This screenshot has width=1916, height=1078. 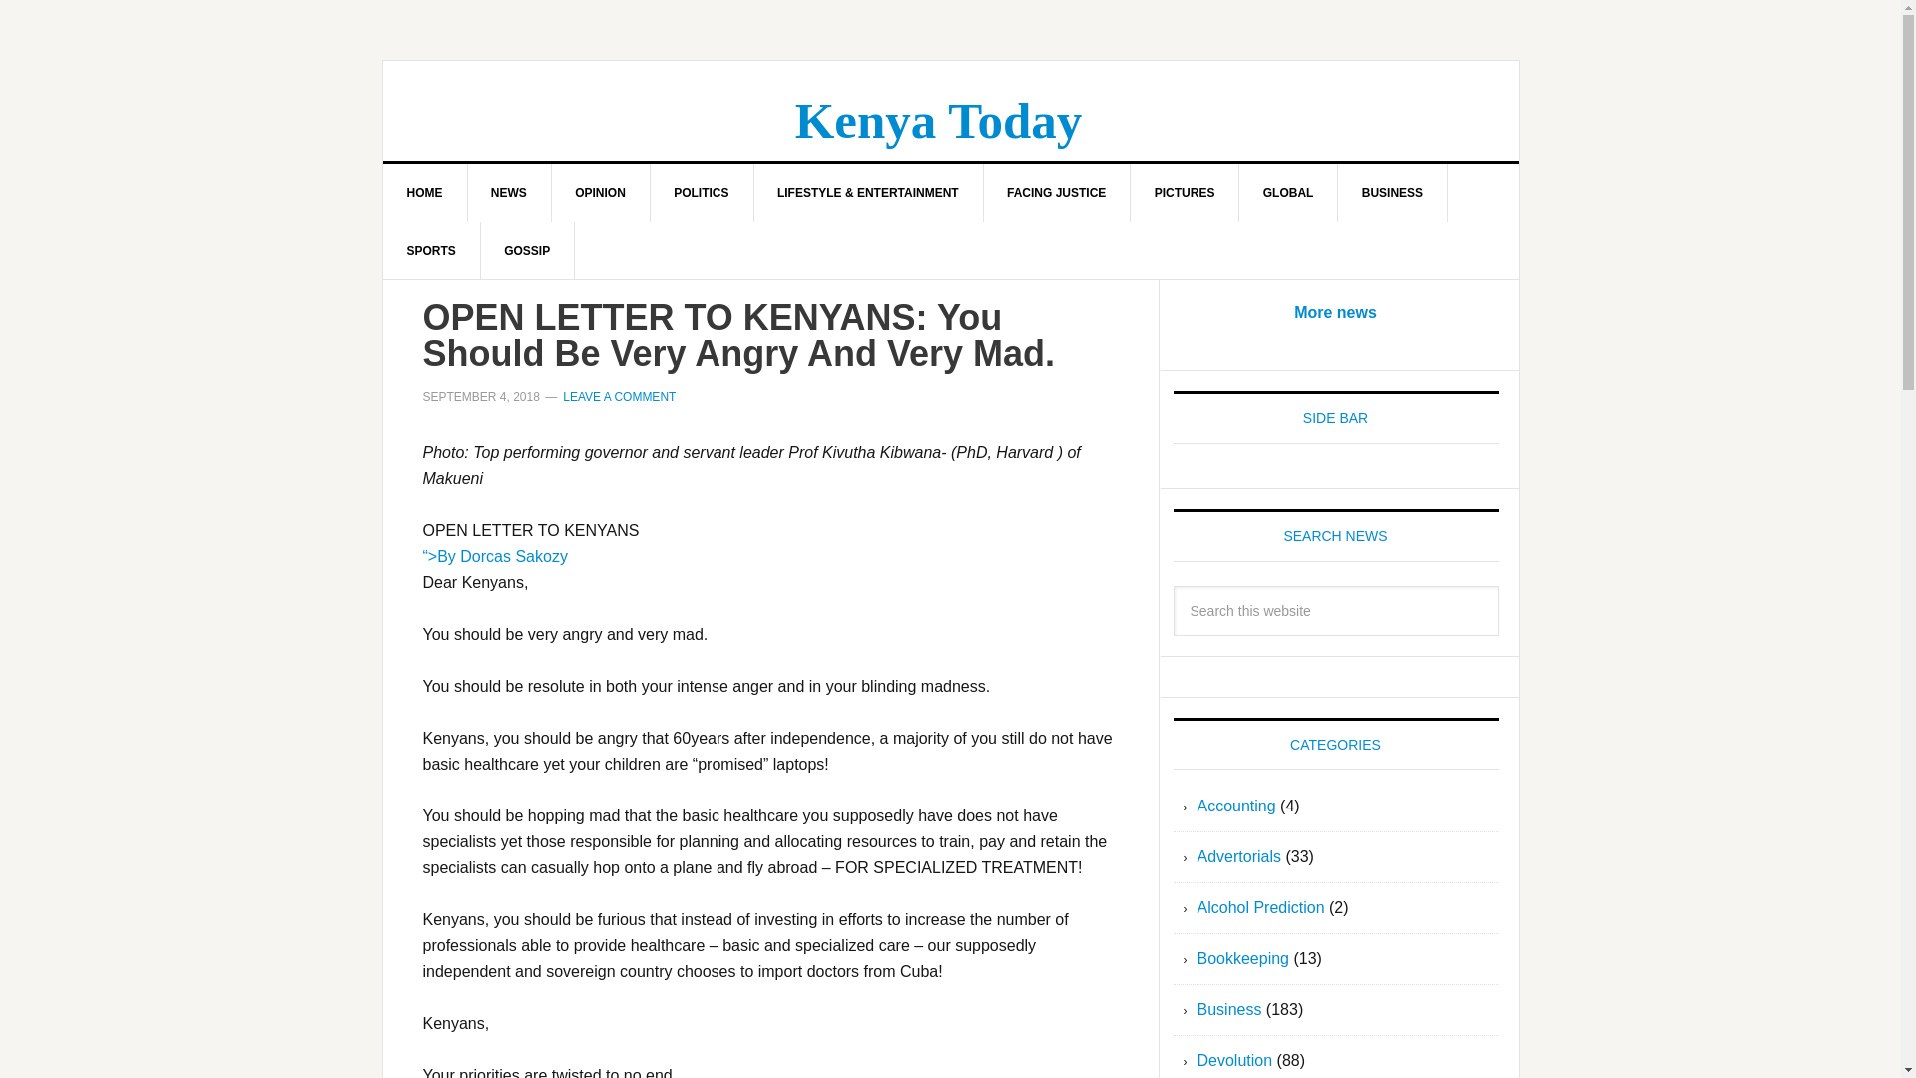 What do you see at coordinates (1235, 1060) in the screenshot?
I see `Devolution` at bounding box center [1235, 1060].